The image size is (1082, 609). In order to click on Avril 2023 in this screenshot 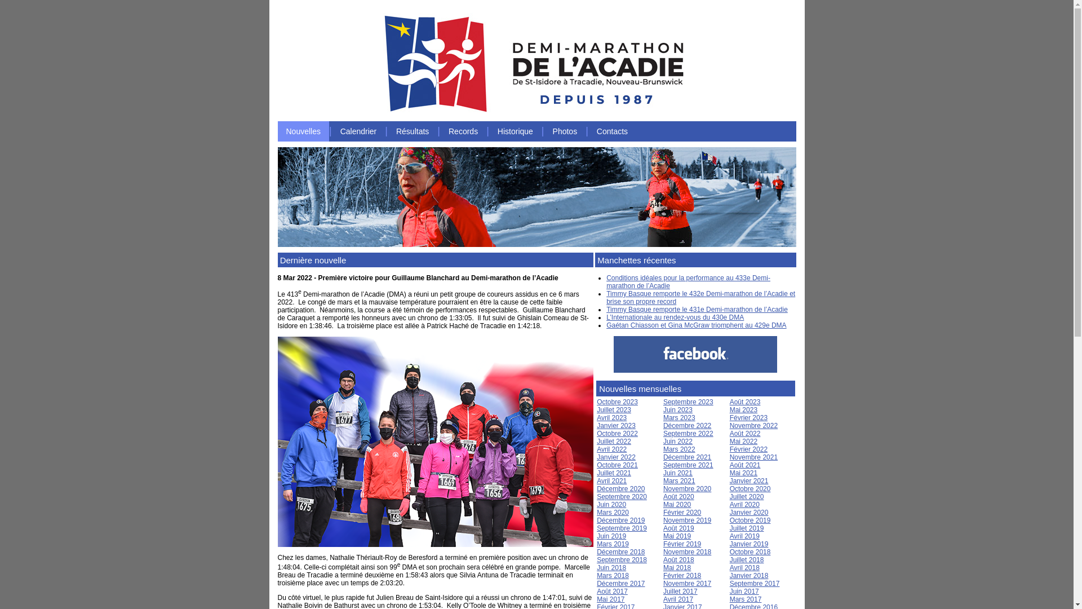, I will do `click(612, 417)`.